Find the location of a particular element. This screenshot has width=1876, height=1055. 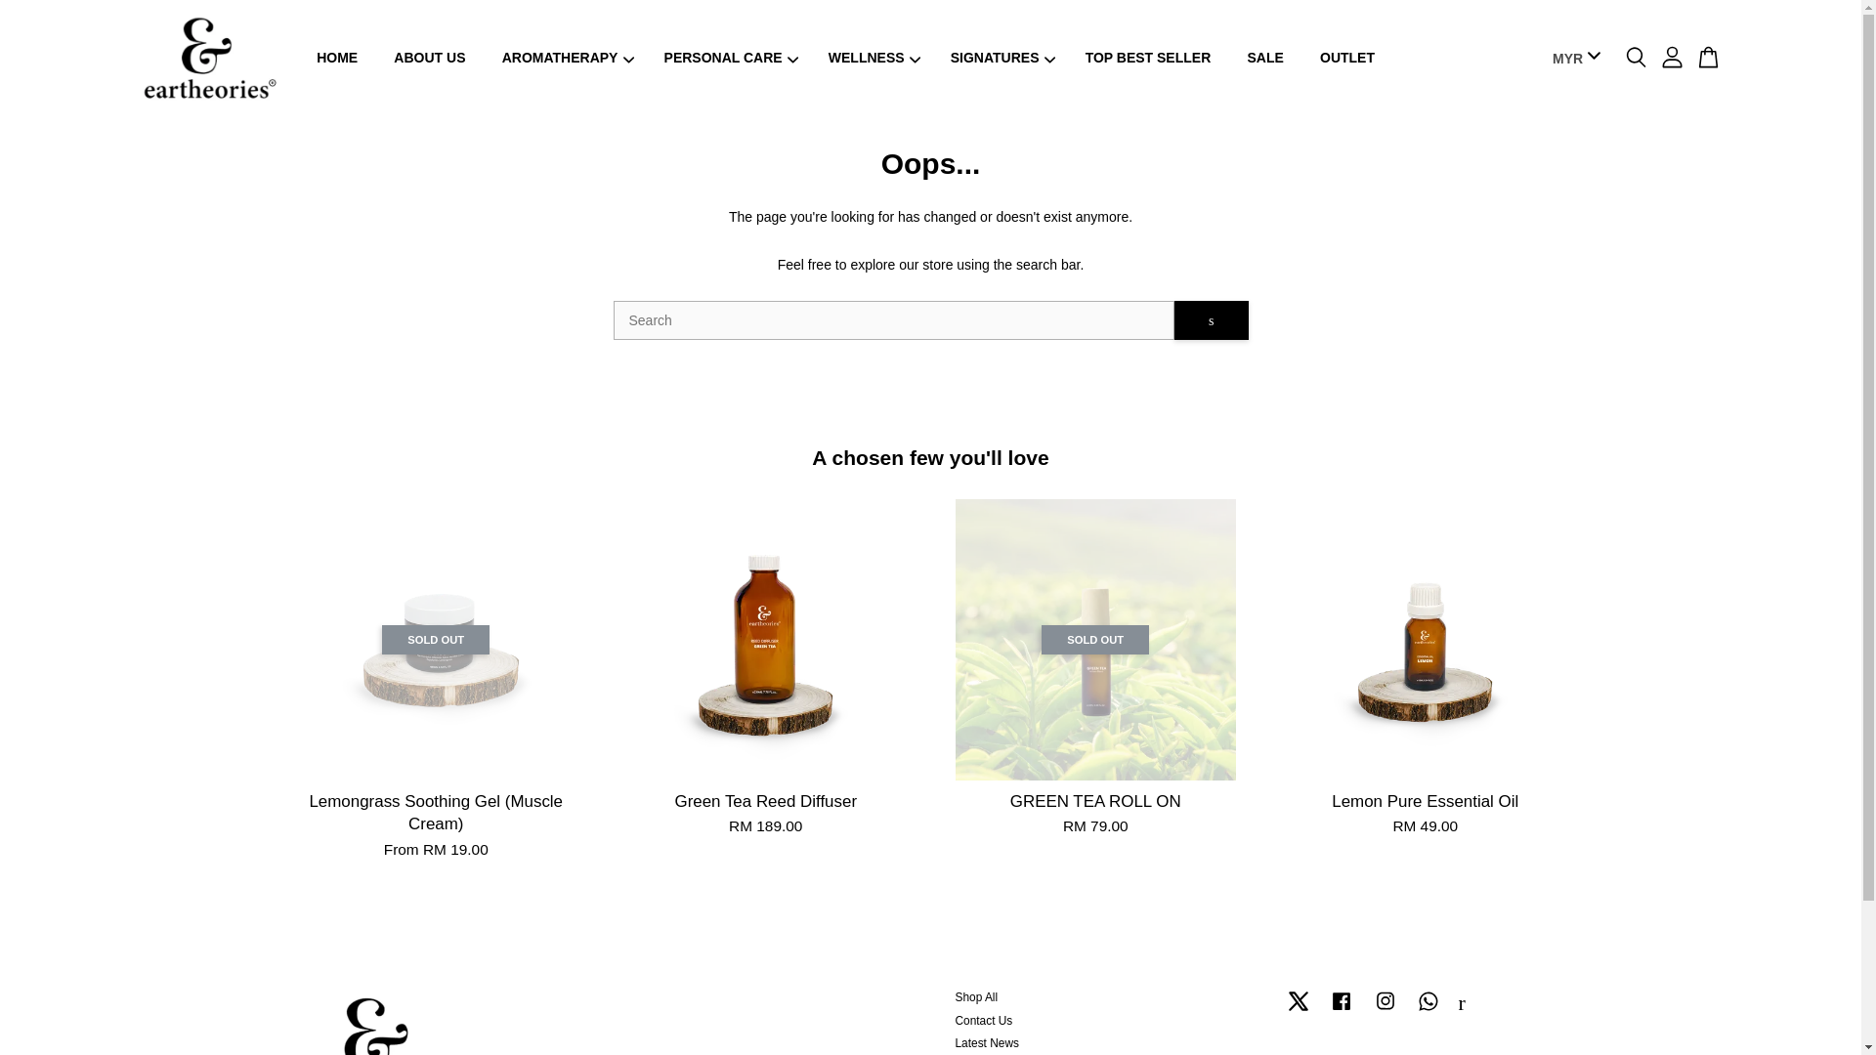

Eartheories on Instagram is located at coordinates (1386, 1011).